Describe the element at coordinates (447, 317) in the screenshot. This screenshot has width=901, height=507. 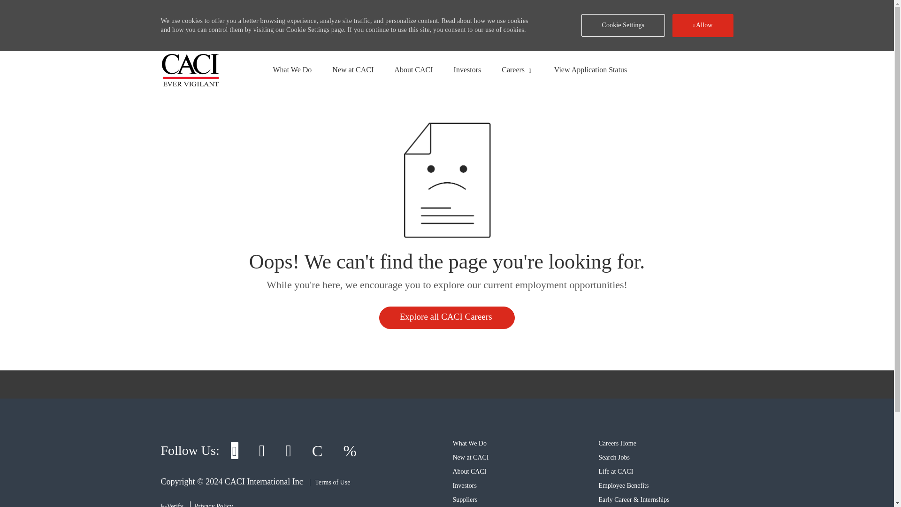
I see `Explore all CACI Careers ` at that location.